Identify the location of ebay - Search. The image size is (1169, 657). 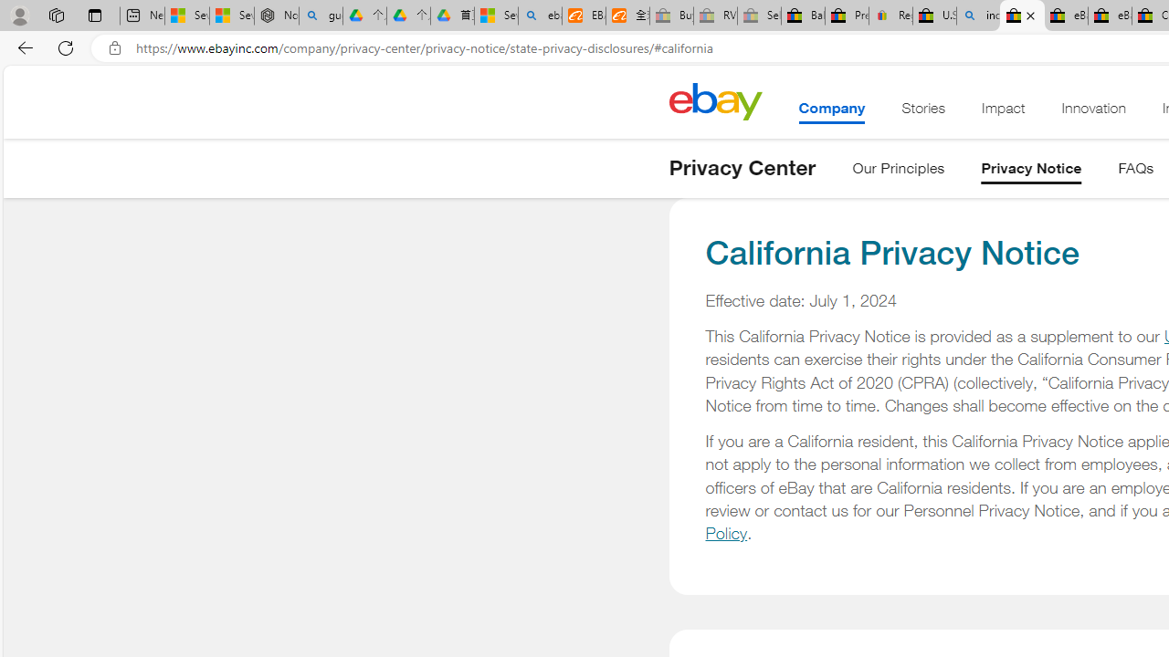
(541, 16).